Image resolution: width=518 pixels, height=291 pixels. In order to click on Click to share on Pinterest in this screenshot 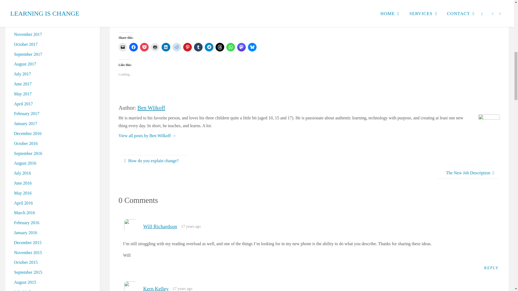, I will do `click(187, 47)`.